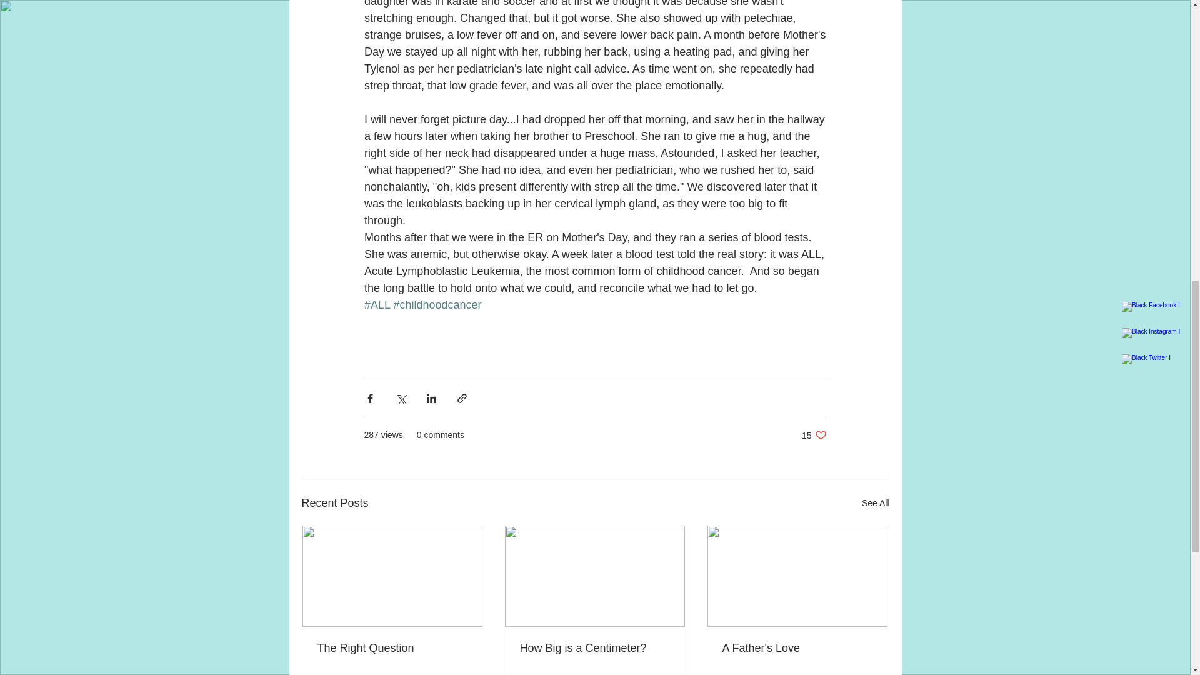  Describe the element at coordinates (875, 502) in the screenshot. I see `See All` at that location.